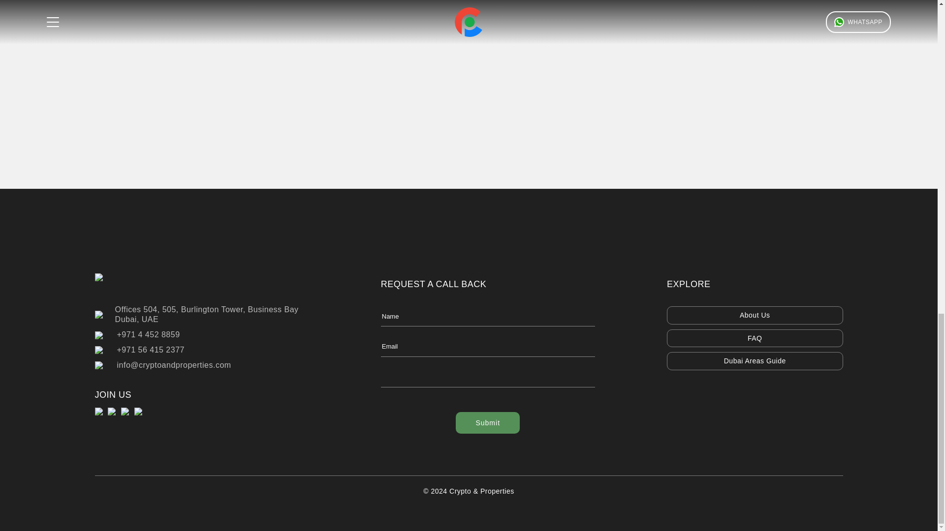  What do you see at coordinates (367, 65) in the screenshot?
I see `Facebook` at bounding box center [367, 65].